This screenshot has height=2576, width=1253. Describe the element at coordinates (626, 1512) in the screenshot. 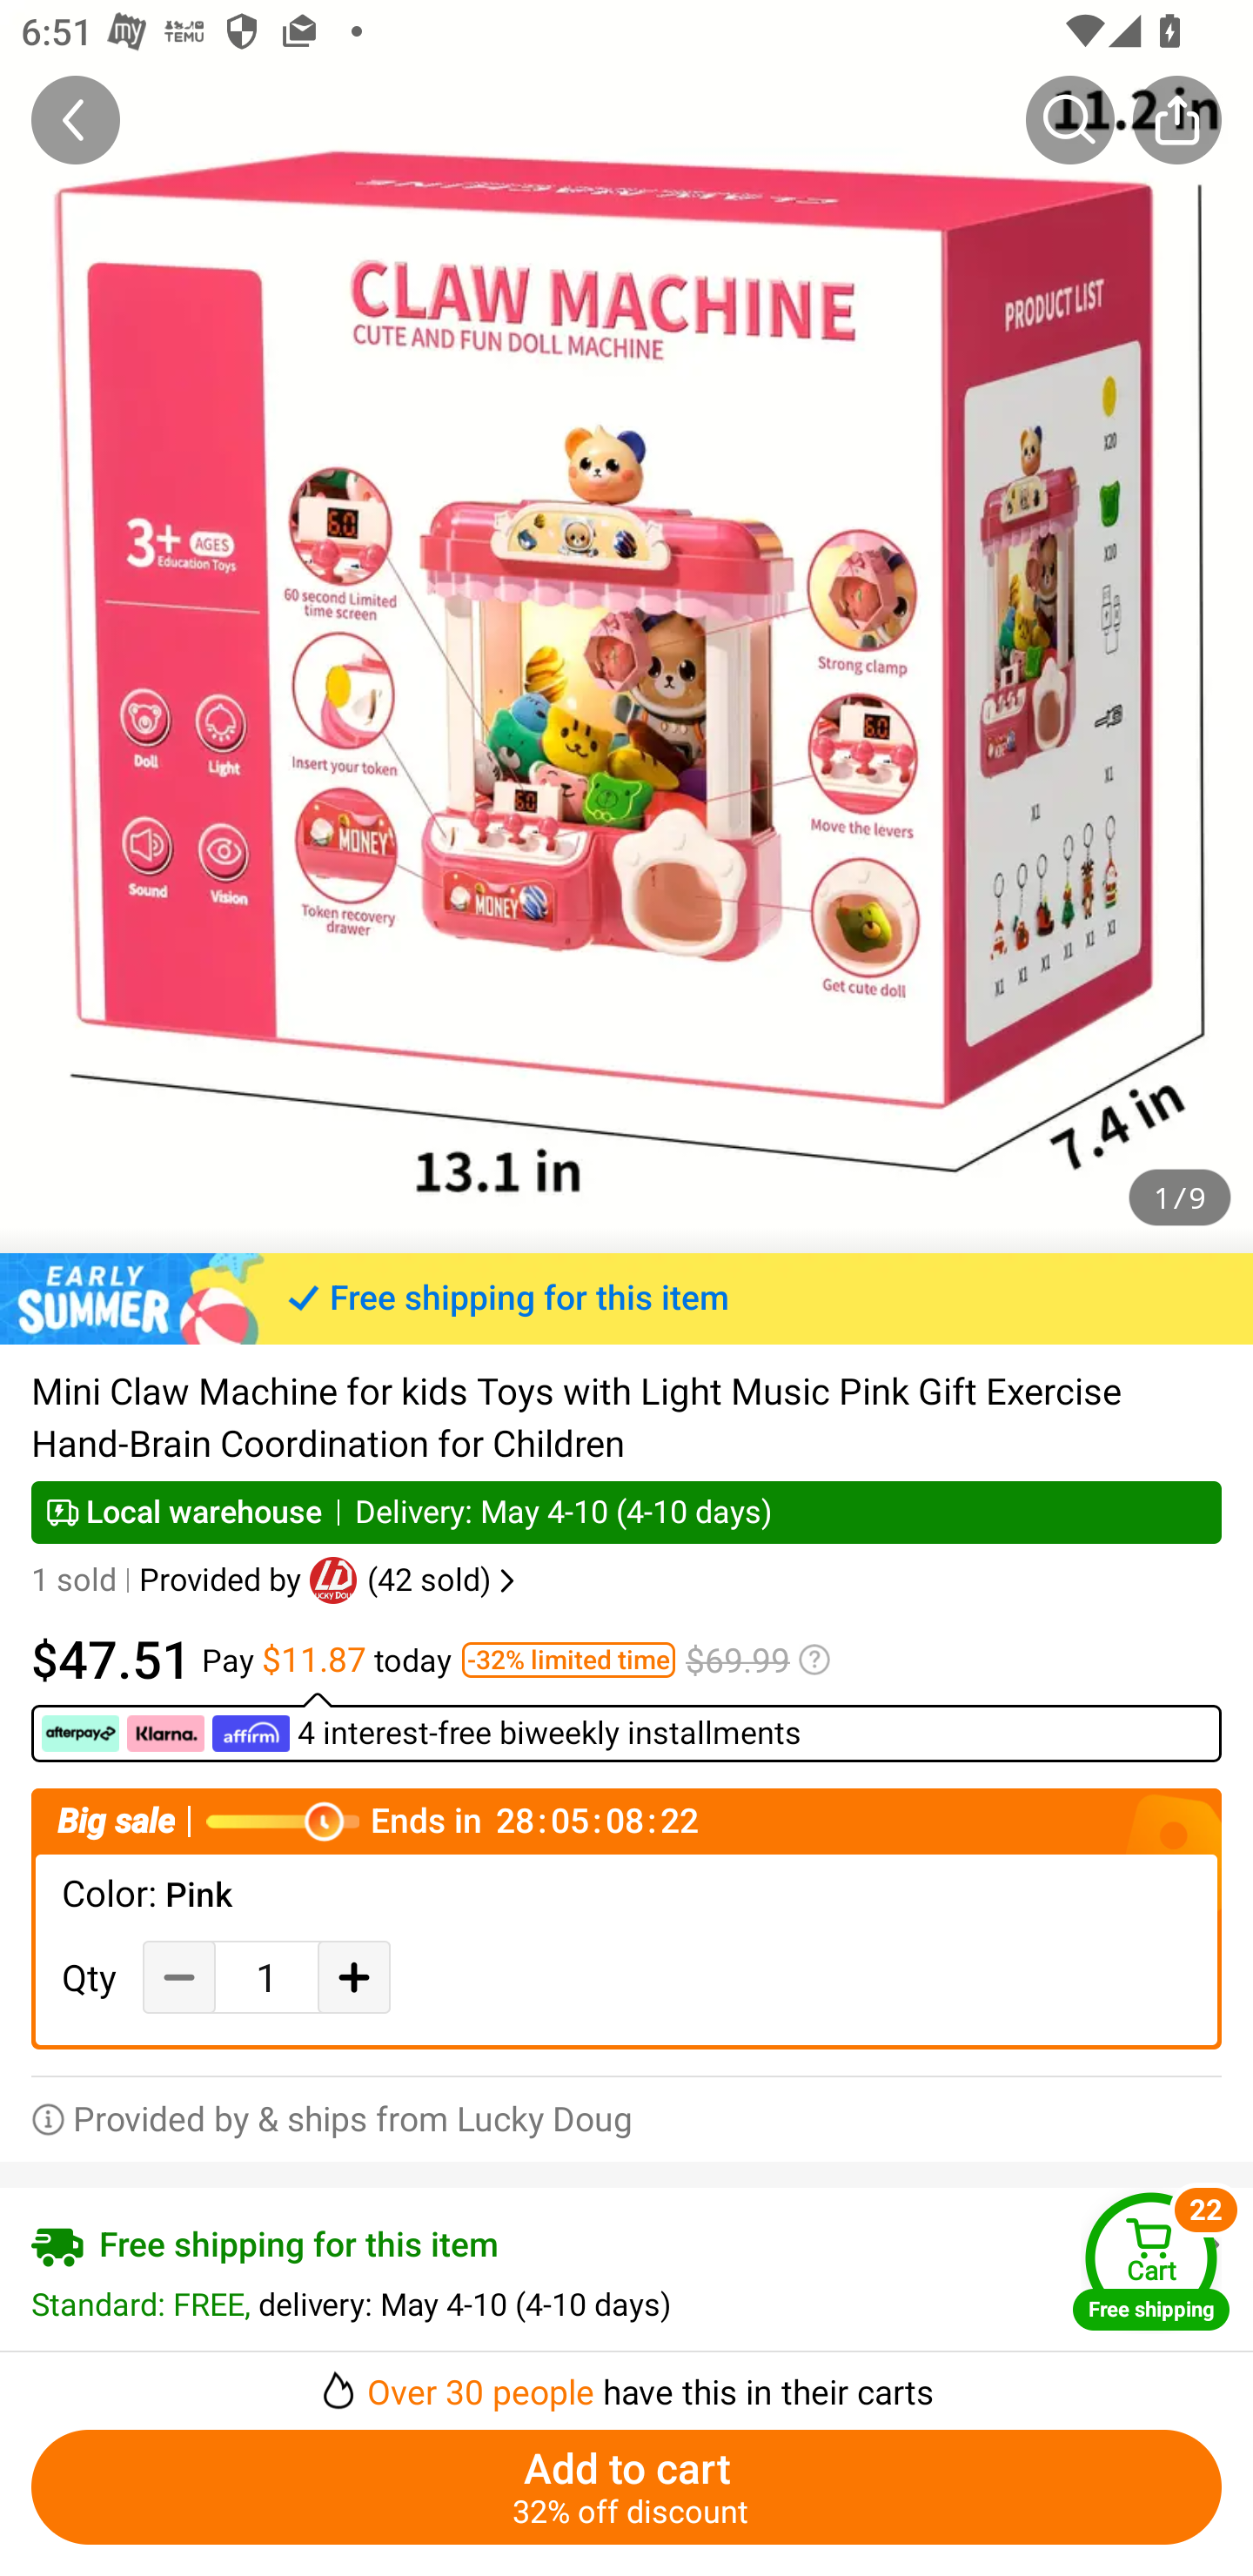

I see `Local warehouse Delivery: May 4-10 (4-10 days)` at that location.